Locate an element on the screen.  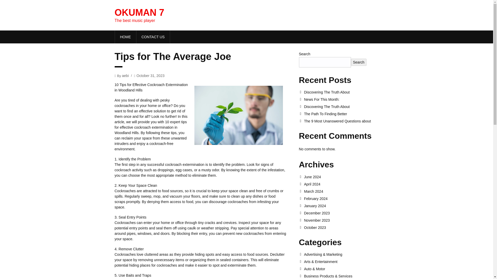
February 2024 is located at coordinates (341, 198).